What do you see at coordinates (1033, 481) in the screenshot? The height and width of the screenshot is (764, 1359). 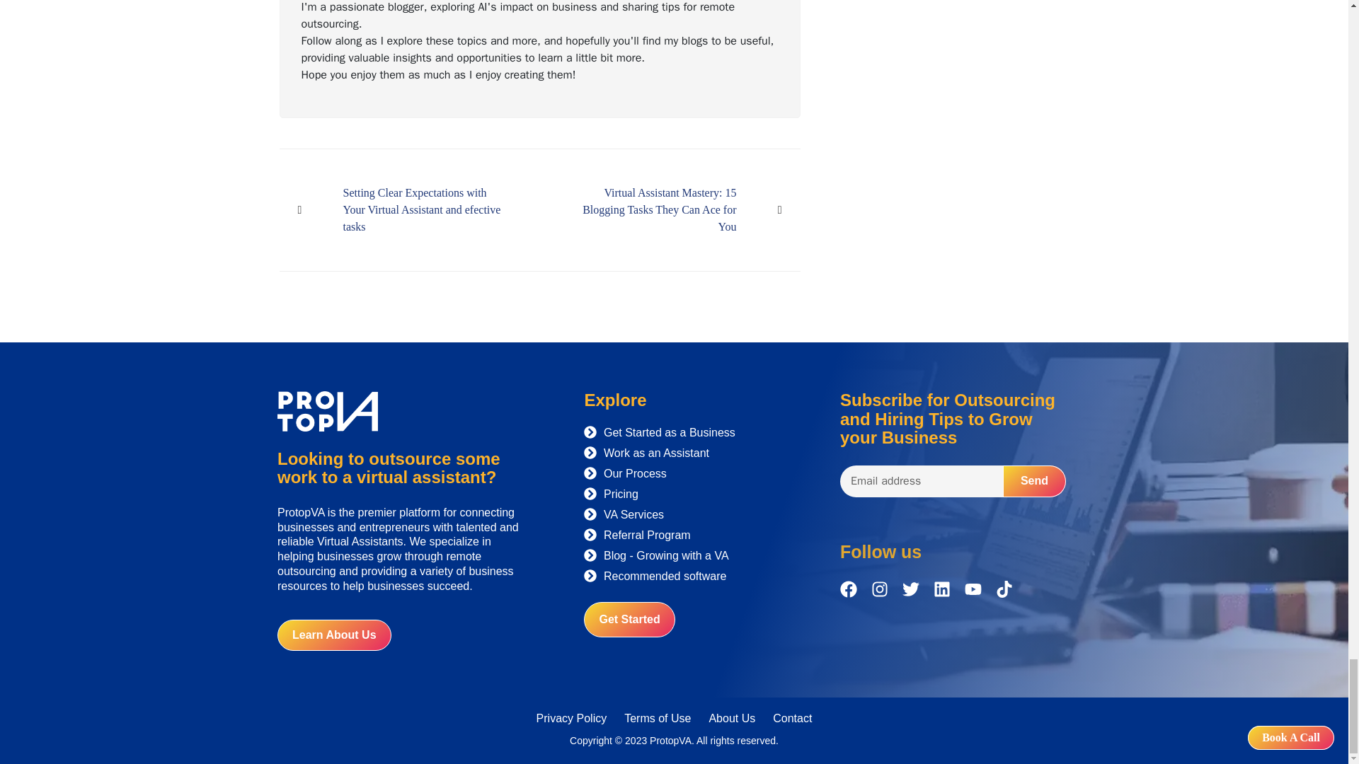 I see `Send` at bounding box center [1033, 481].